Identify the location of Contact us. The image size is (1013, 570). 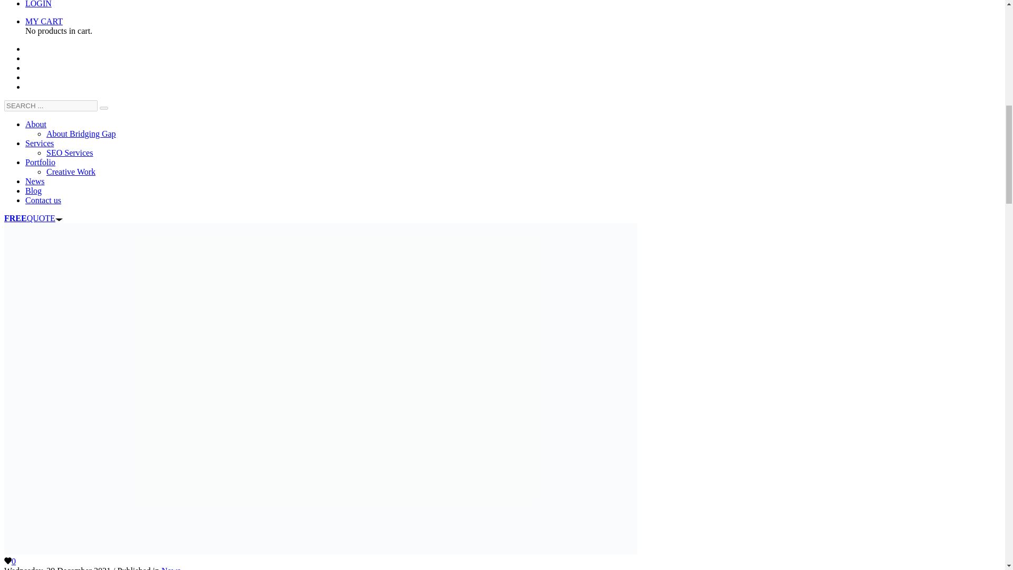
(43, 200).